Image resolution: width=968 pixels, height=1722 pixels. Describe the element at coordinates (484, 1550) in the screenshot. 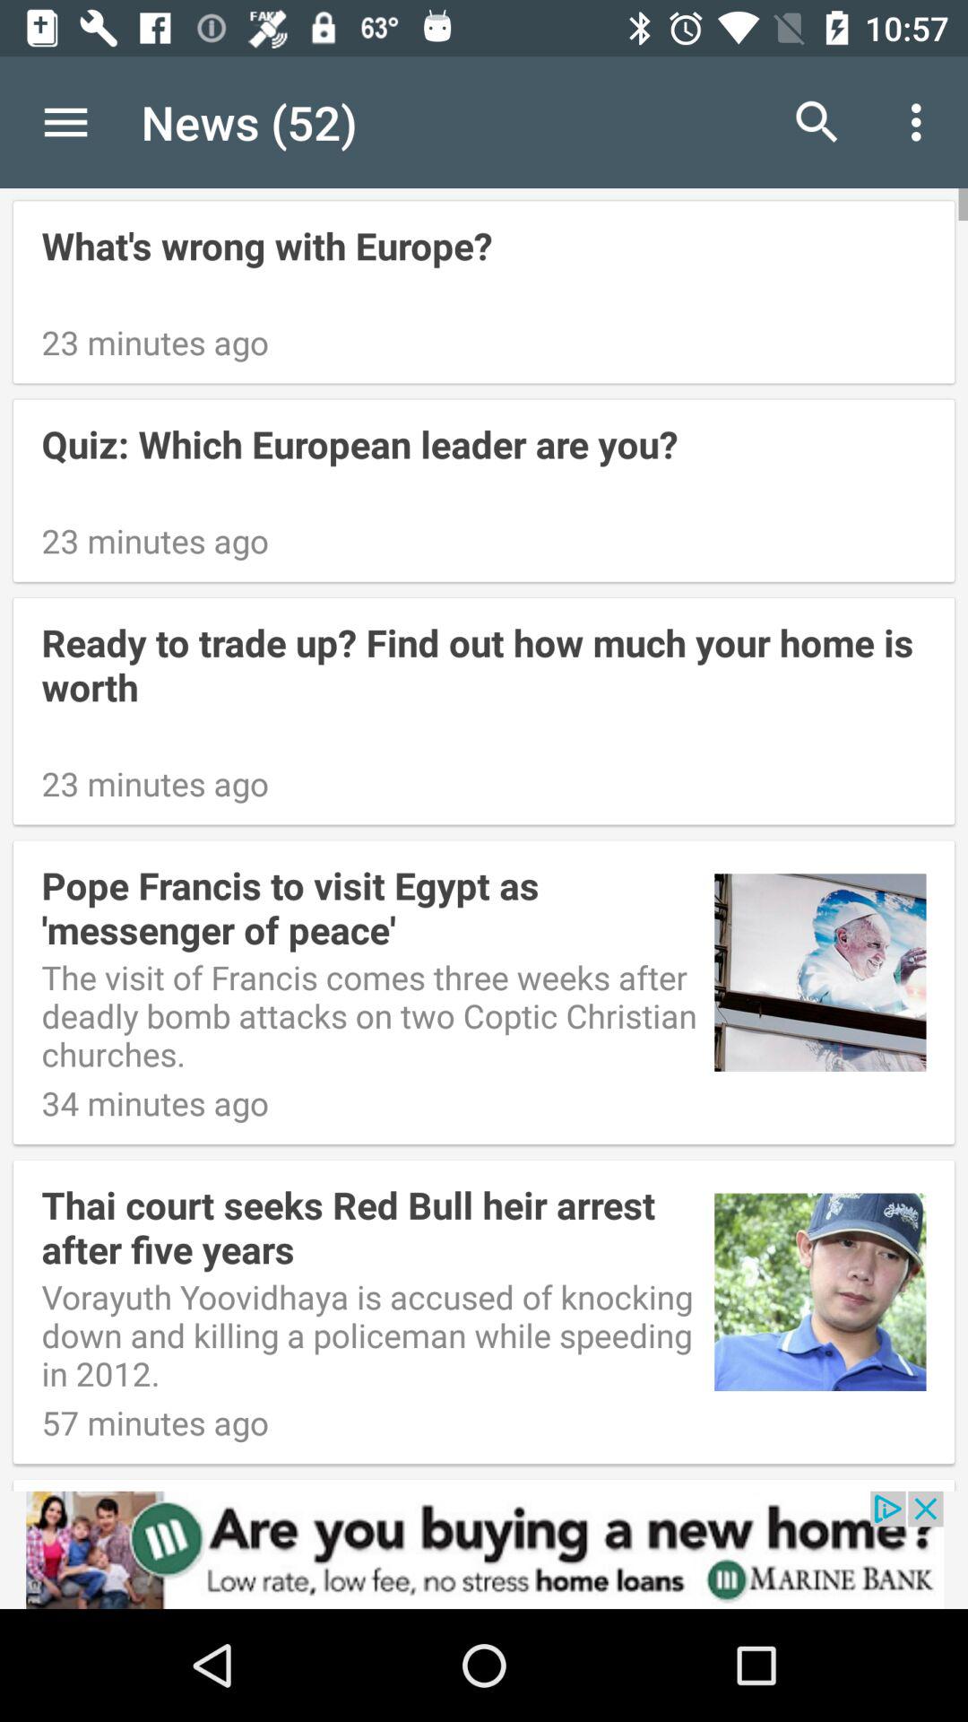

I see `select advertisement` at that location.